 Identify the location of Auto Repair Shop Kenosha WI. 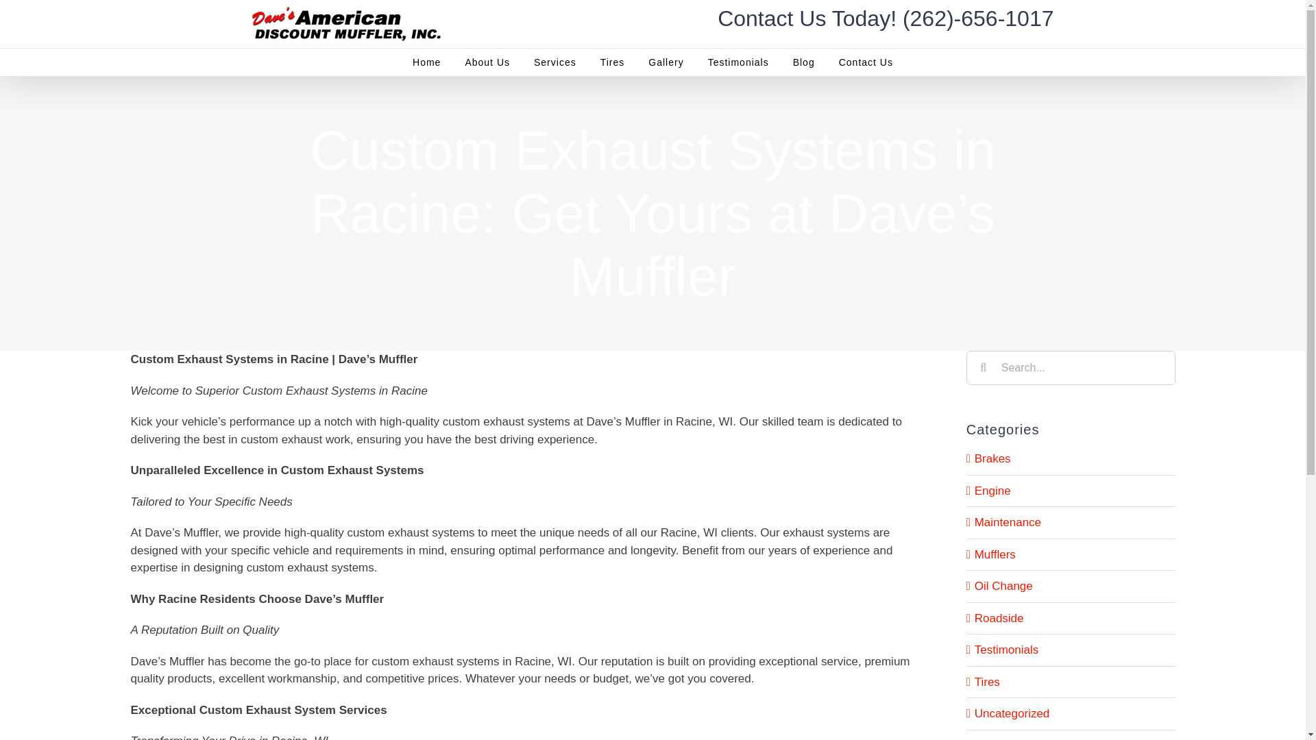
(426, 62).